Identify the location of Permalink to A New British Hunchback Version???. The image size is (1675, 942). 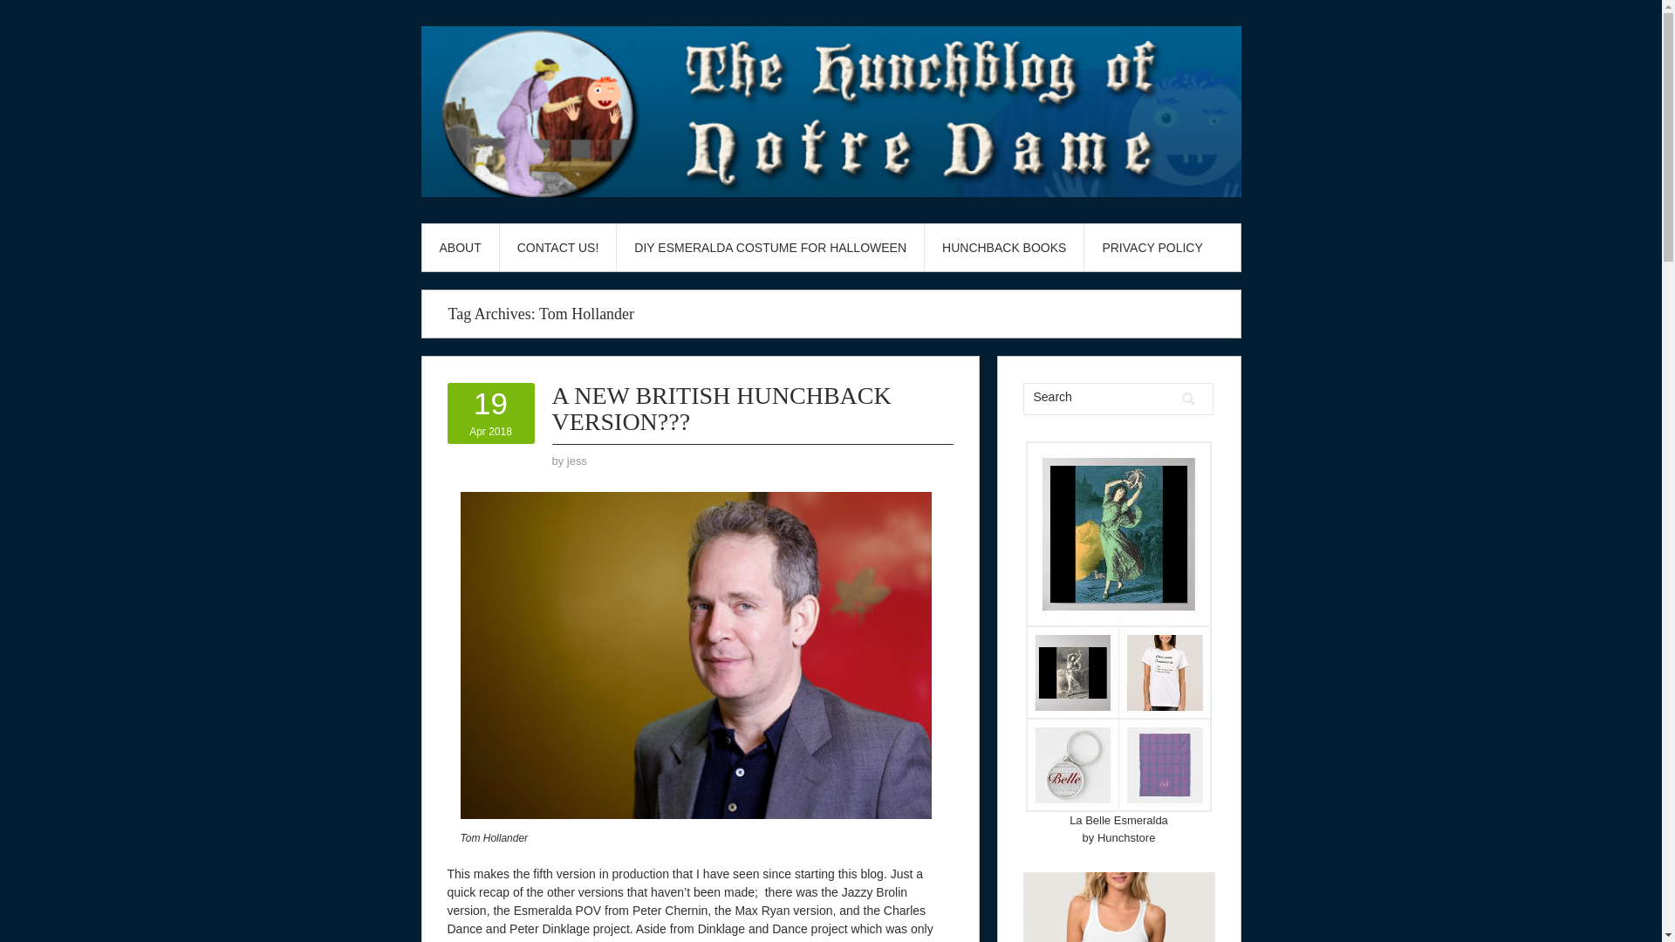
(721, 408).